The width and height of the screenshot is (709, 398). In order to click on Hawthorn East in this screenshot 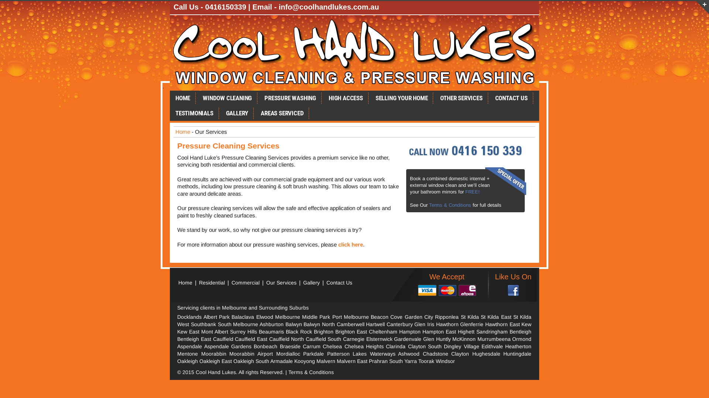, I will do `click(503, 324)`.